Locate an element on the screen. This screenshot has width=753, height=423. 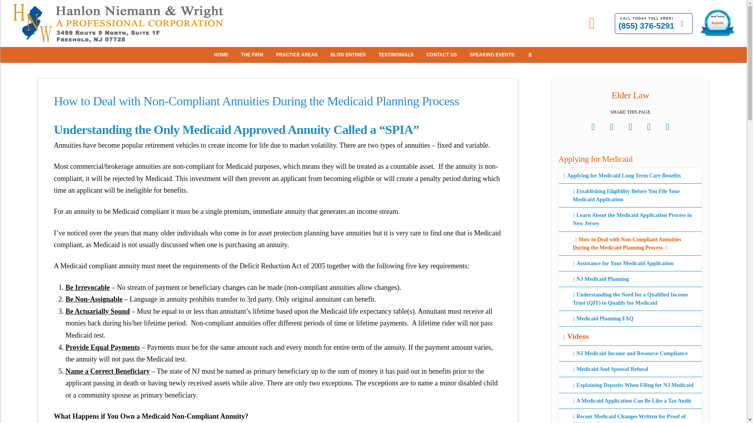
SPEAKING EVENTS is located at coordinates (493, 54).